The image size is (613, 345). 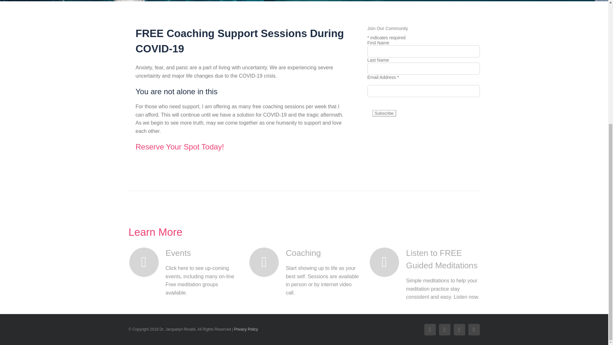 What do you see at coordinates (285, 253) in the screenshot?
I see `Coaching` at bounding box center [285, 253].